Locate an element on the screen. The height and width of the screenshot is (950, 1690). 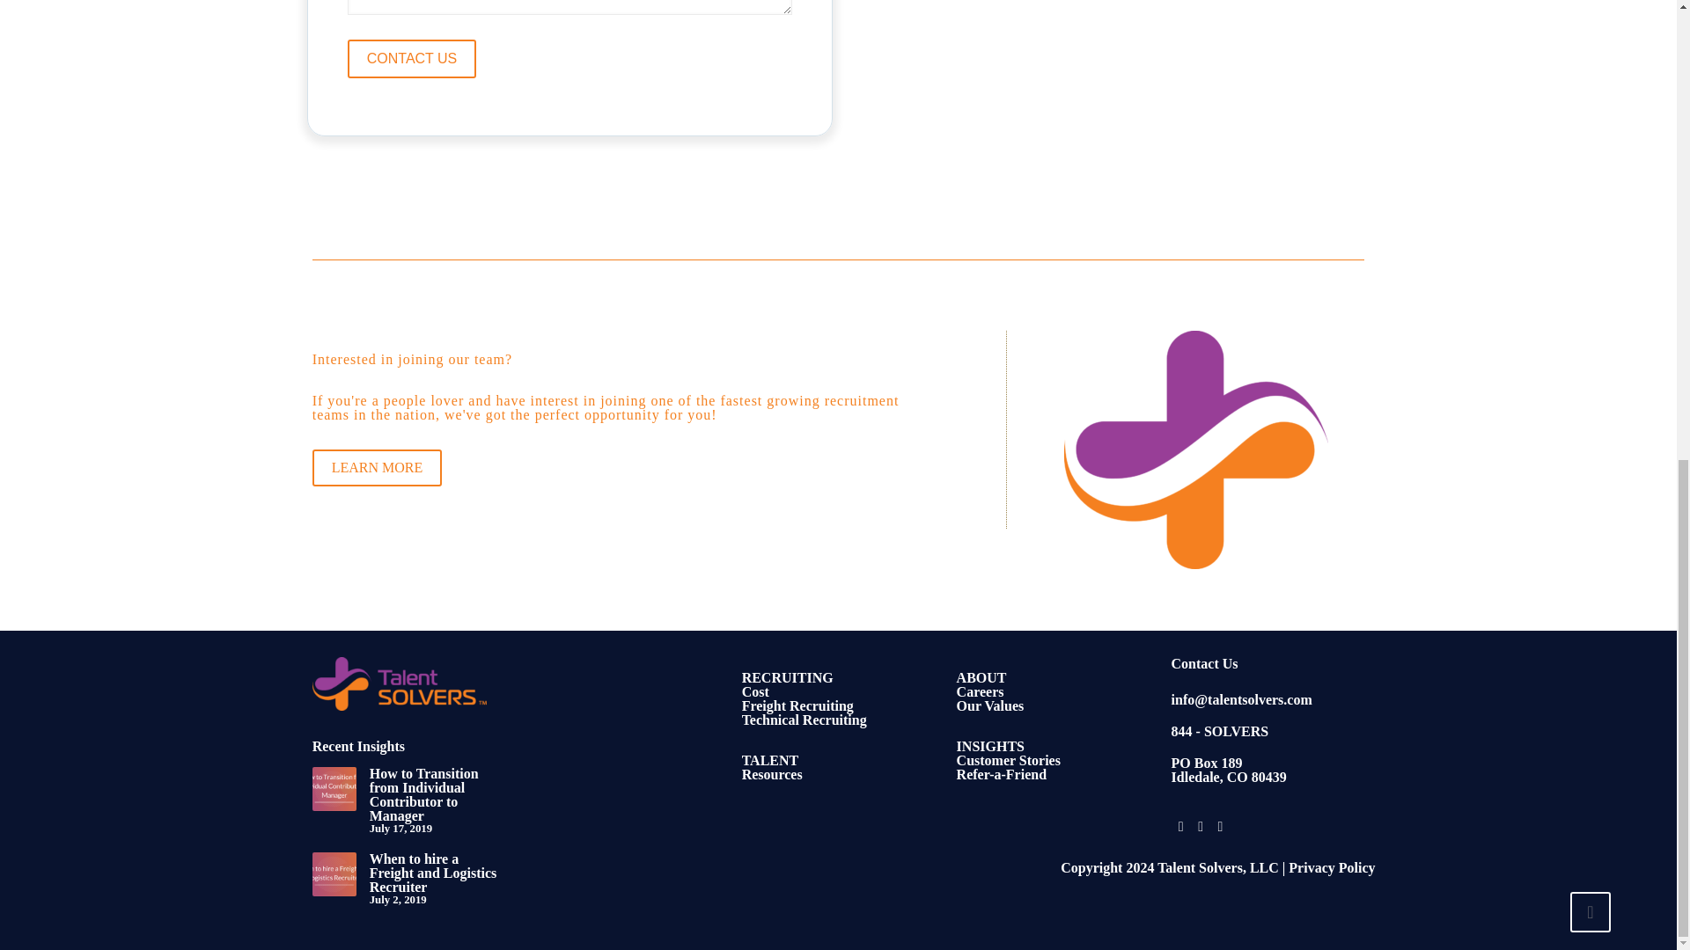
LinkedIn is located at coordinates (1220, 826).